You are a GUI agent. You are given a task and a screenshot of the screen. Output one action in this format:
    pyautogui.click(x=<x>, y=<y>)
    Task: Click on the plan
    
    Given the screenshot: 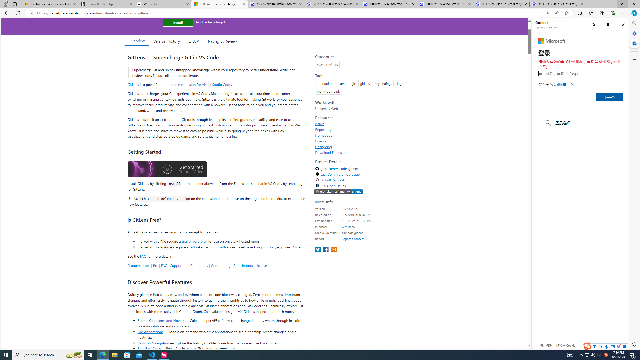 What is the action you would take?
    pyautogui.click(x=272, y=247)
    